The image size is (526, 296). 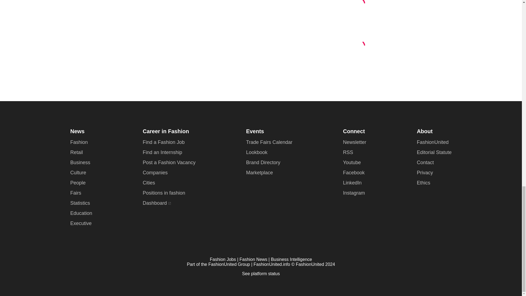 I want to click on Find an Internship, so click(x=162, y=152).